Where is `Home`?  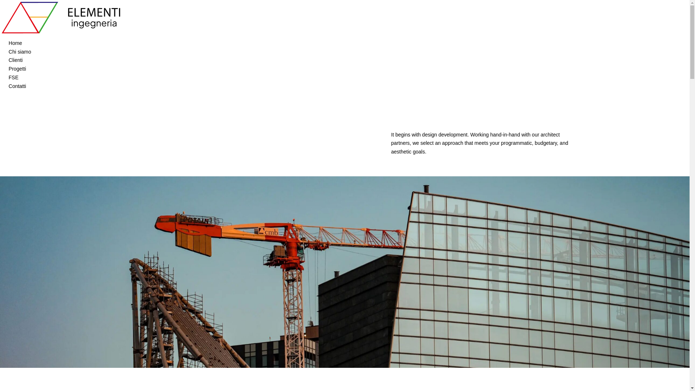 Home is located at coordinates (15, 43).